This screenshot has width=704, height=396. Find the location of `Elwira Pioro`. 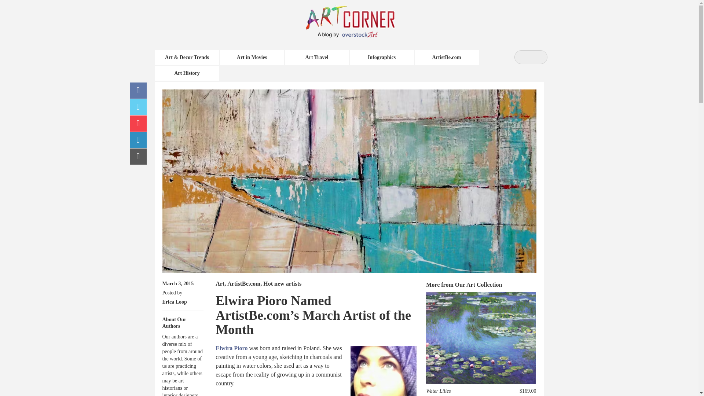

Elwira Pioro is located at coordinates (231, 348).